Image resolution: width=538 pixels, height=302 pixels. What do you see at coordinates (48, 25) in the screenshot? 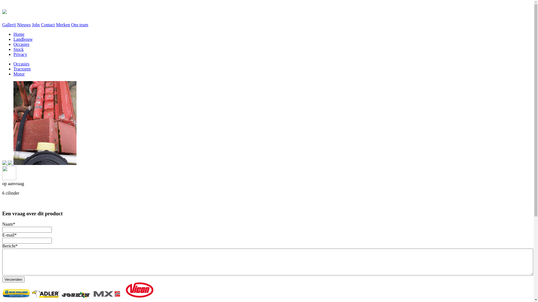
I see `Contact` at bounding box center [48, 25].